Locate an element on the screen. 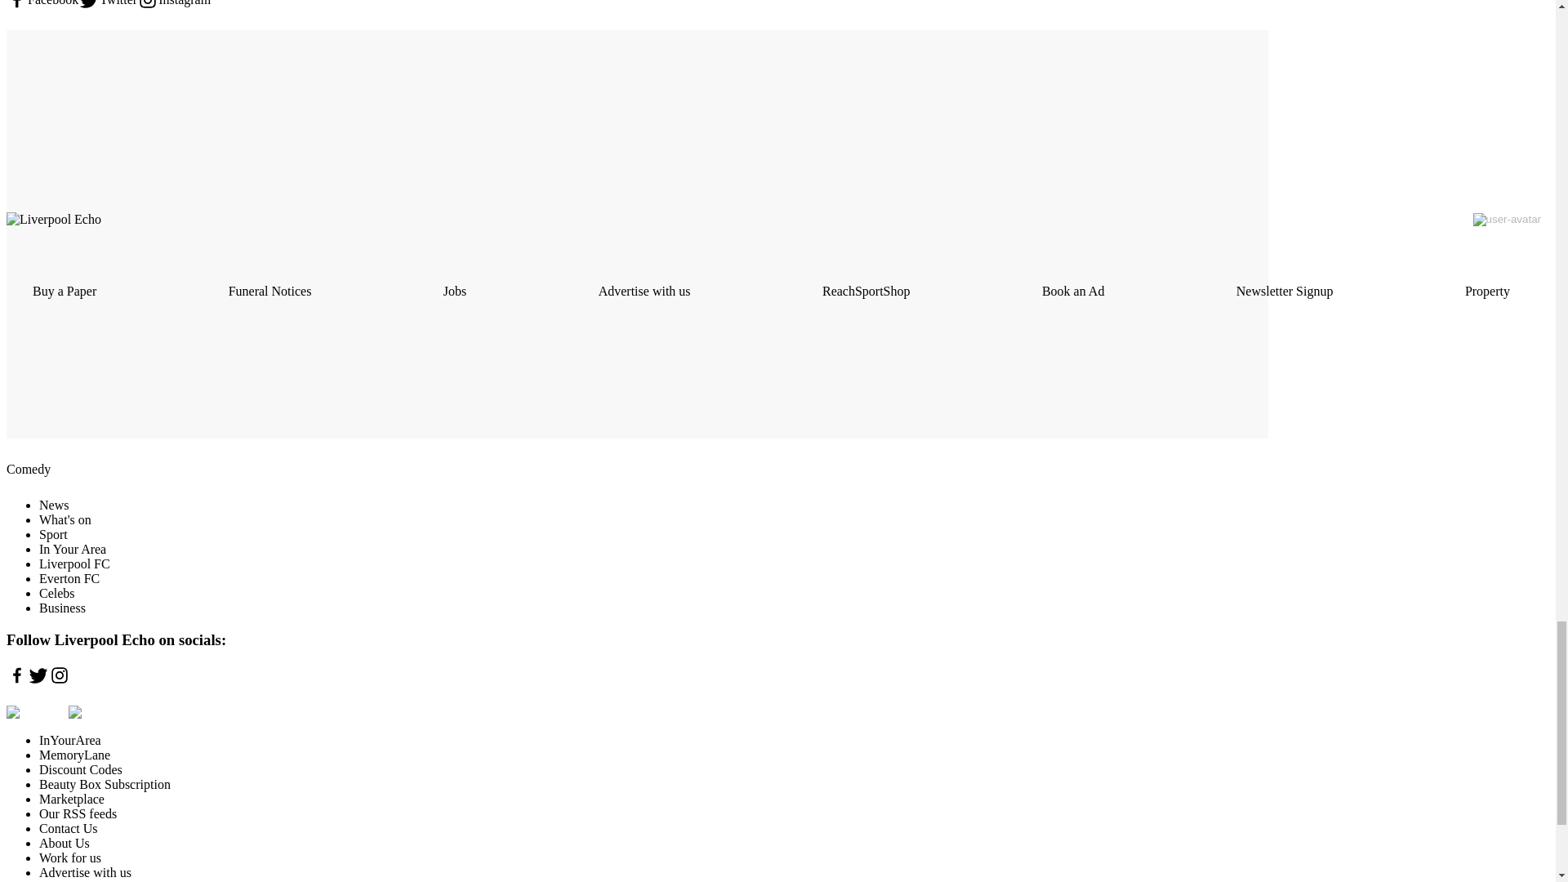 The width and height of the screenshot is (1568, 882). What's on is located at coordinates (65, 519).